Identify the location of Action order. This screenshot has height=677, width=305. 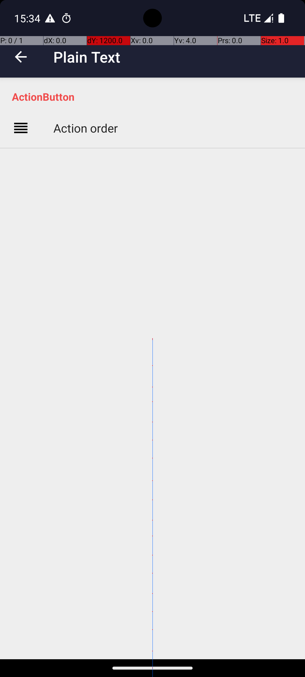
(86, 128).